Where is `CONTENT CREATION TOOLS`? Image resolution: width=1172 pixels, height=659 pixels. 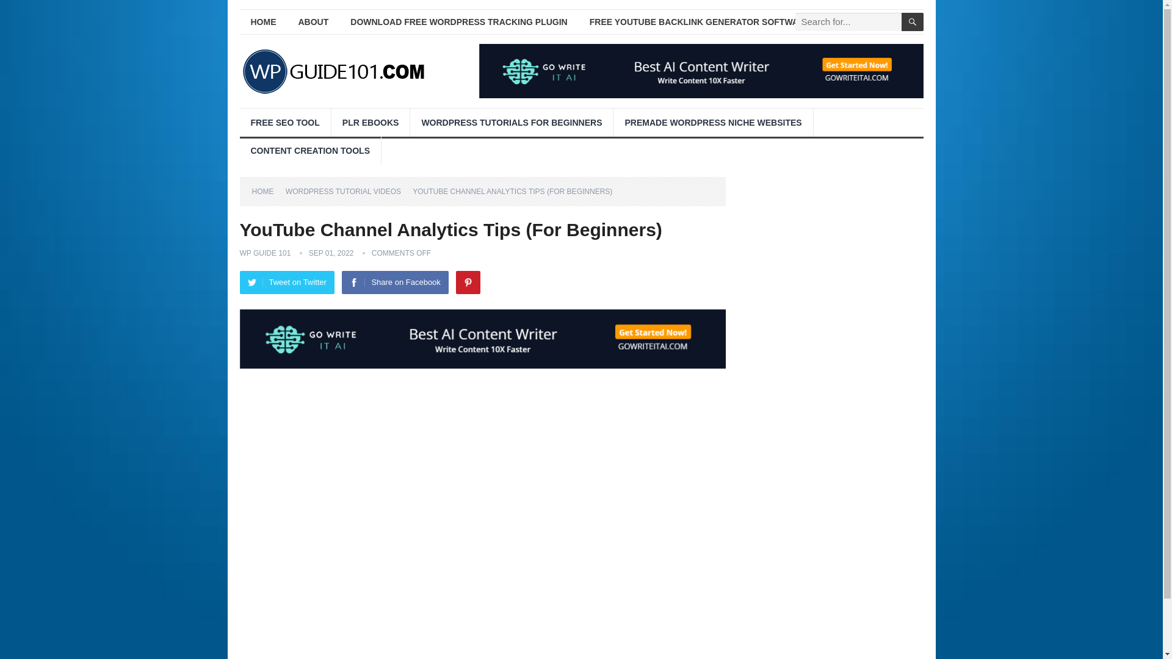
CONTENT CREATION TOOLS is located at coordinates (309, 150).